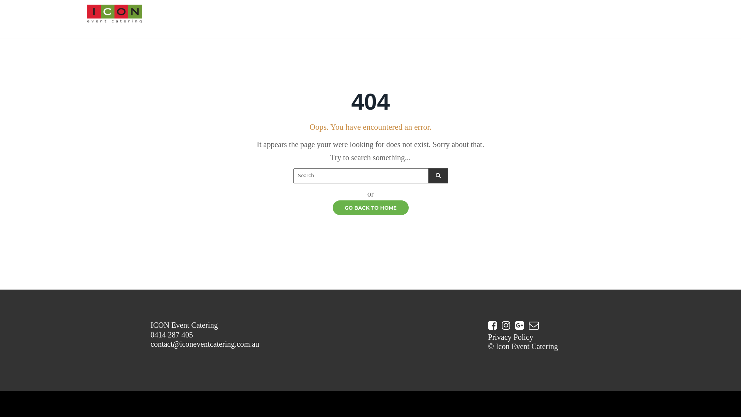  What do you see at coordinates (391, 15) in the screenshot?
I see `ABOUT US` at bounding box center [391, 15].